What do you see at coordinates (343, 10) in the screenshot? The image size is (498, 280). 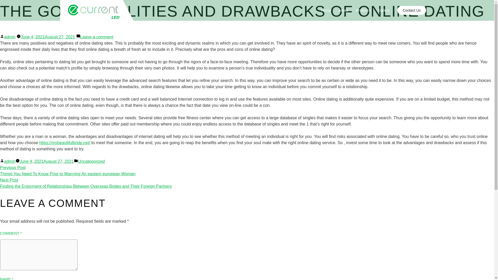 I see `About` at bounding box center [343, 10].